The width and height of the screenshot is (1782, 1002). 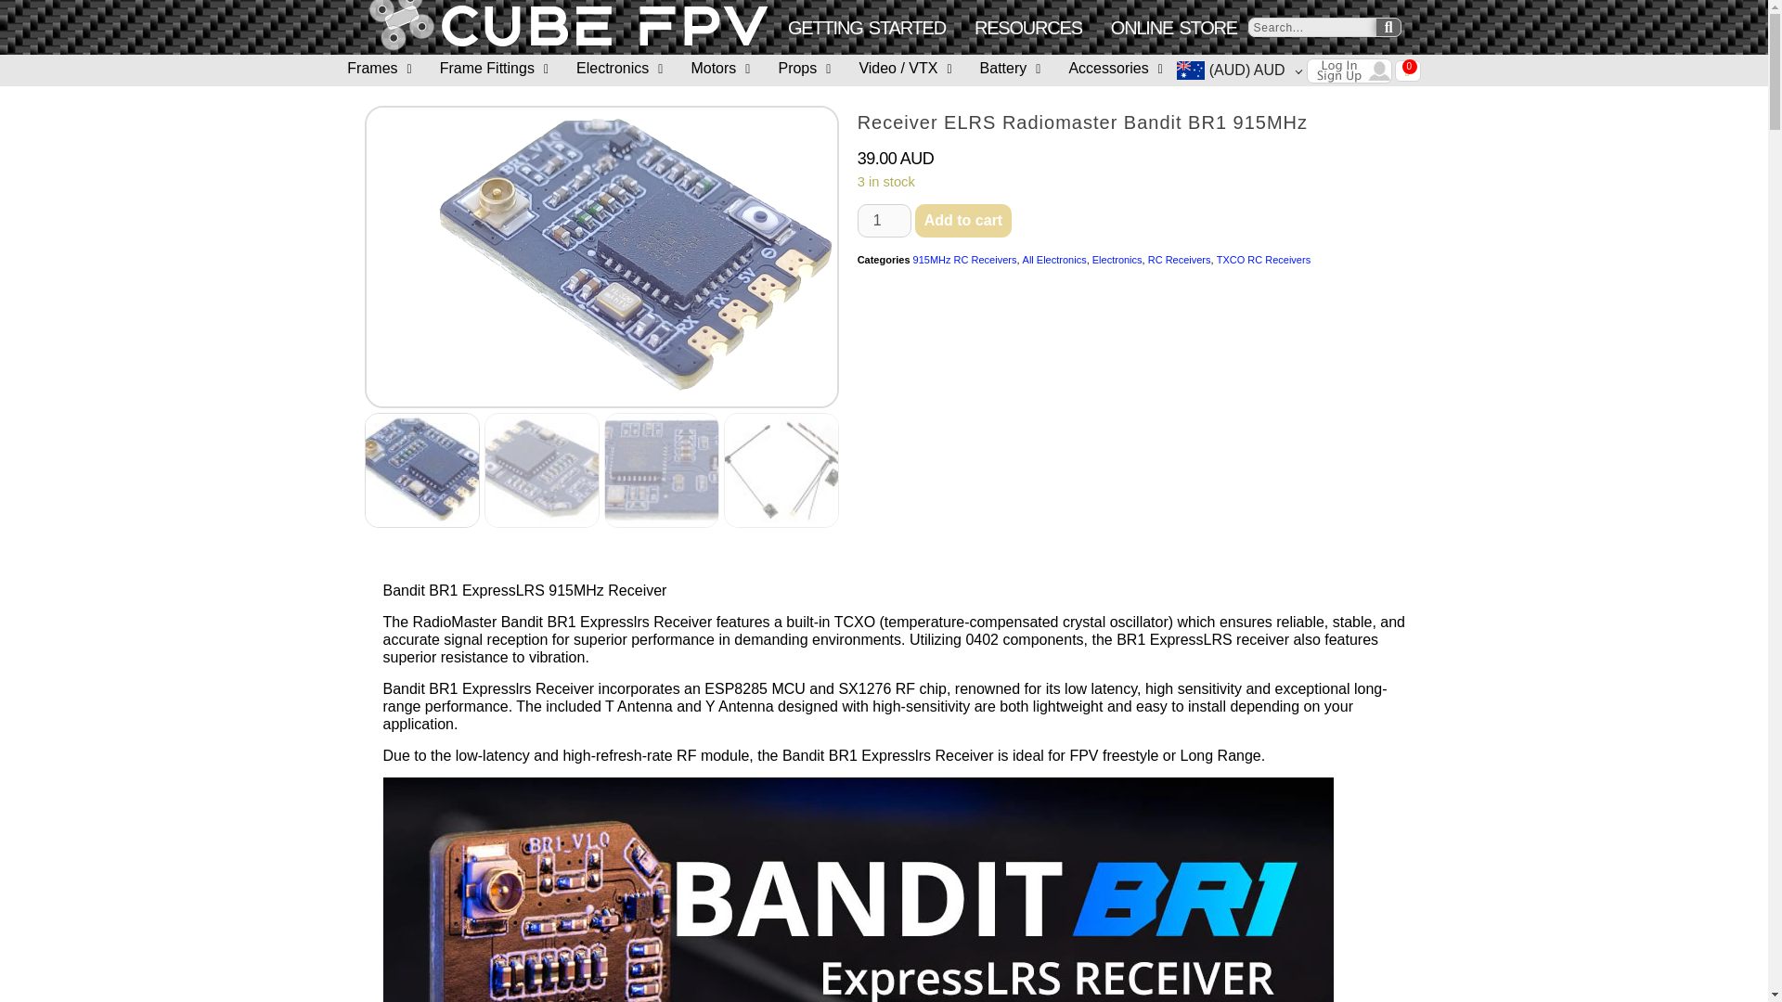 What do you see at coordinates (1349, 71) in the screenshot?
I see `LogInSignUp` at bounding box center [1349, 71].